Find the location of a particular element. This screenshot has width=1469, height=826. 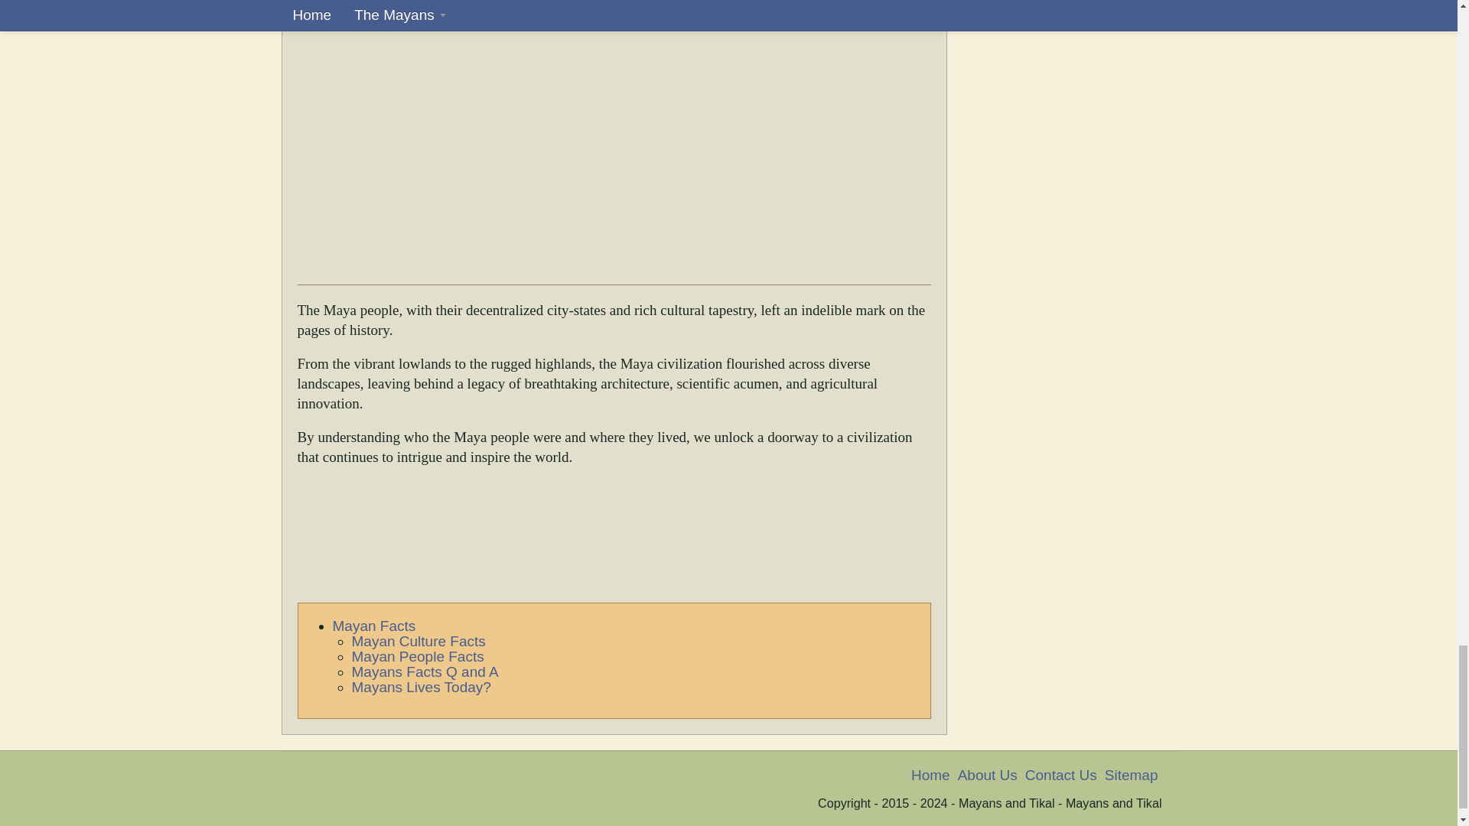

Mayan Culture Facts is located at coordinates (419, 641).